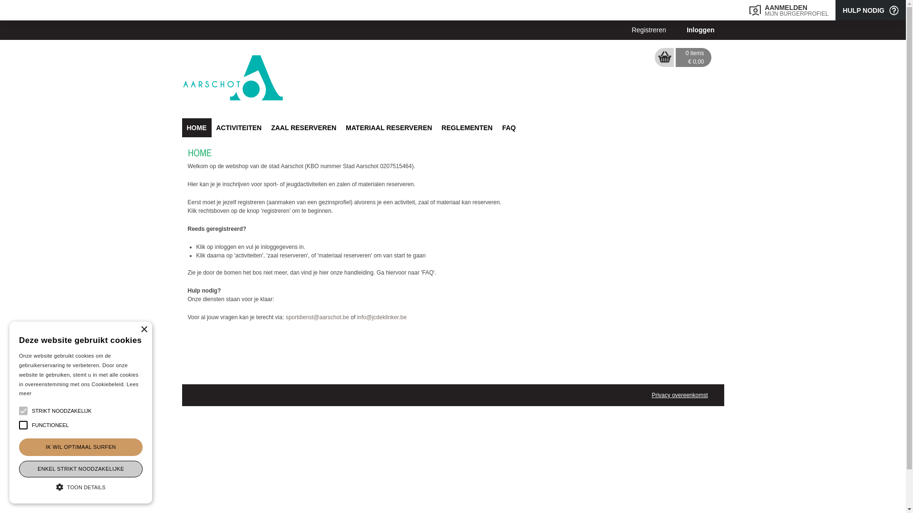 Image resolution: width=913 pixels, height=513 pixels. Describe the element at coordinates (79, 389) in the screenshot. I see `Lees meer` at that location.